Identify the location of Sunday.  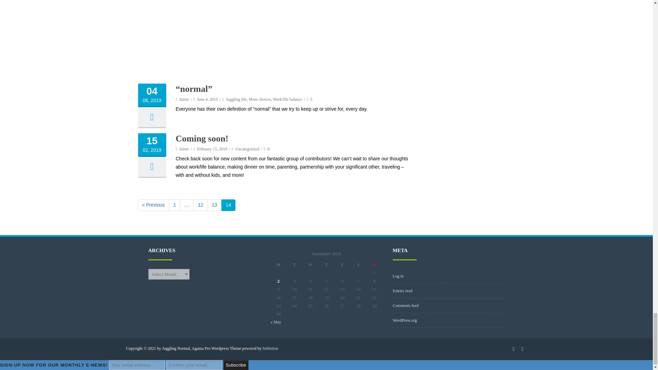
(374, 265).